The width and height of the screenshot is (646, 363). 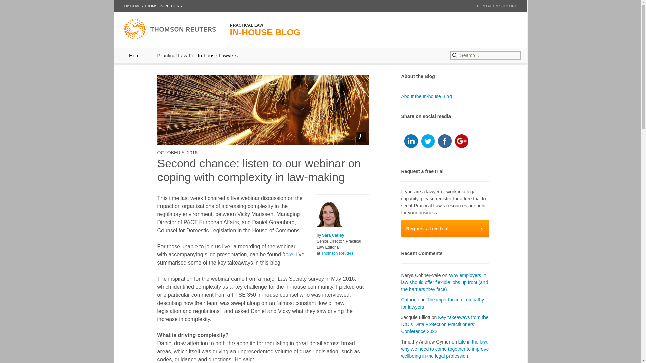 What do you see at coordinates (428, 141) in the screenshot?
I see `TWITTER` at bounding box center [428, 141].